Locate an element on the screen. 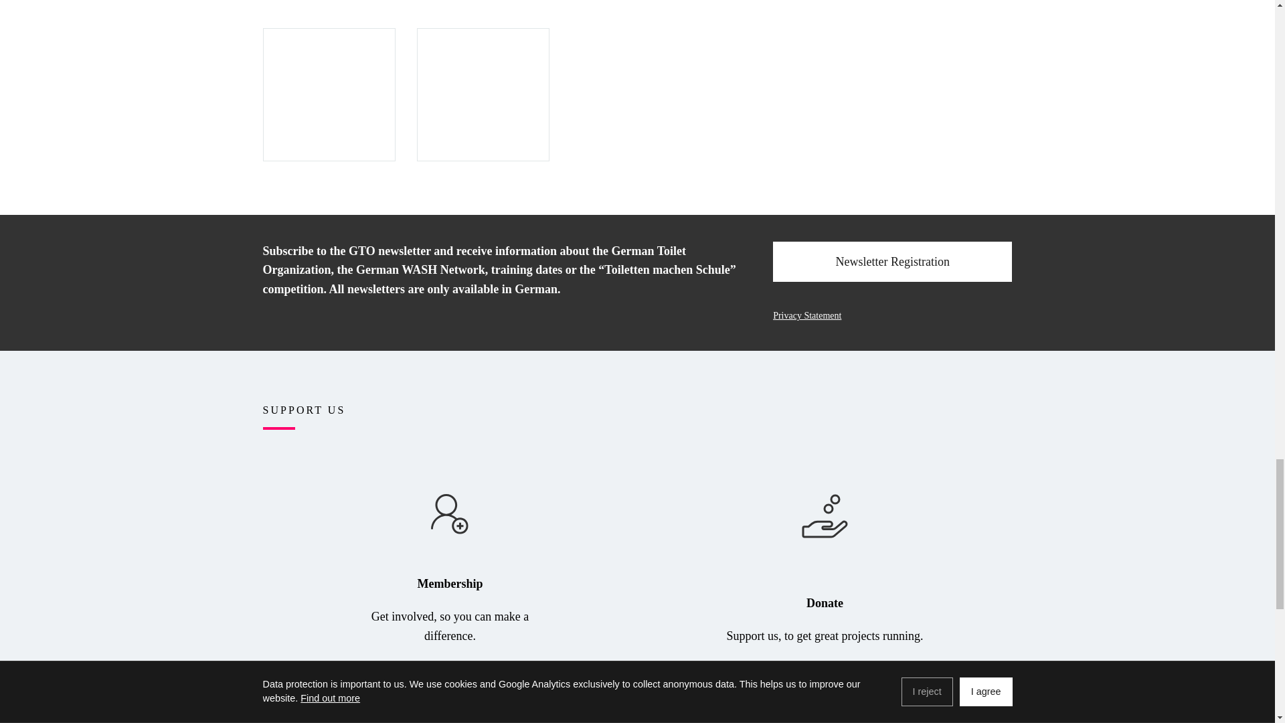 Image resolution: width=1285 pixels, height=723 pixels. Support us is located at coordinates (824, 710).